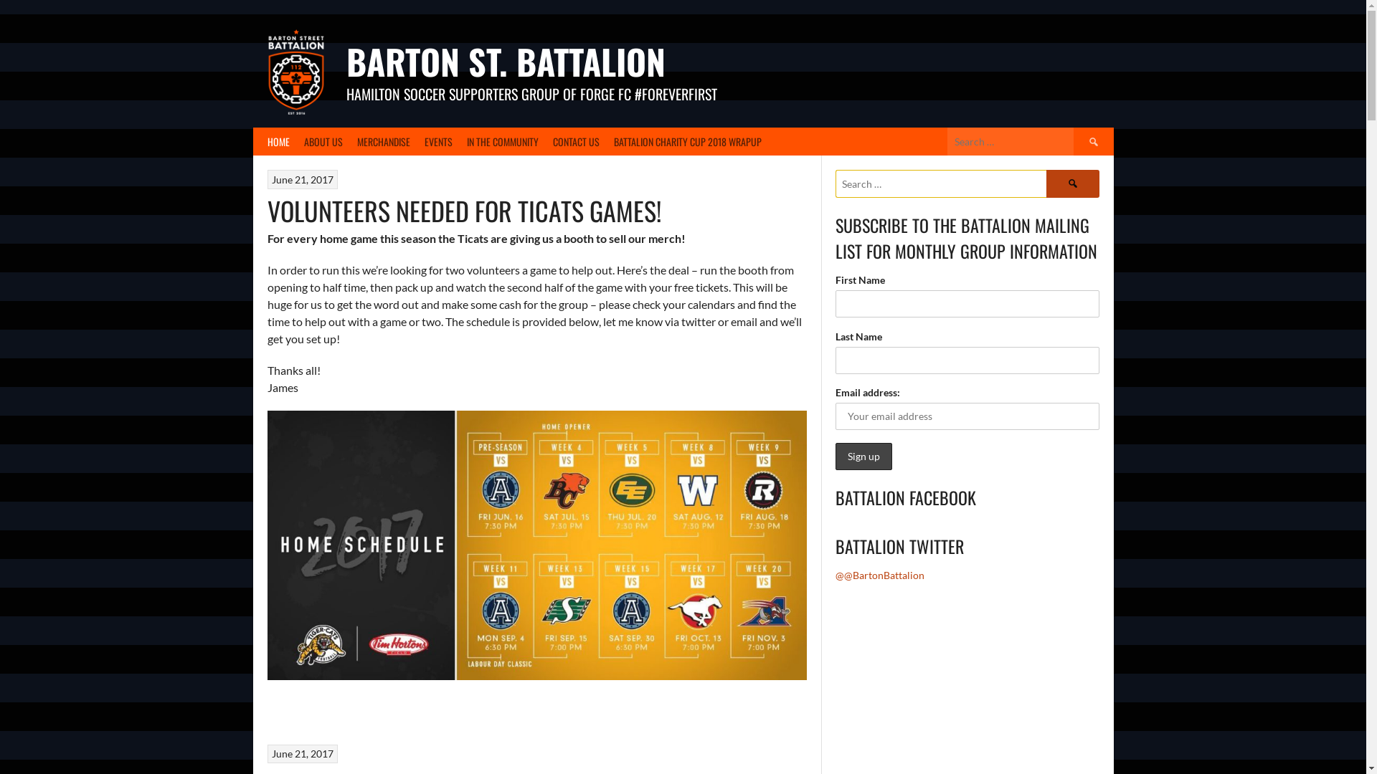 This screenshot has height=774, width=1377. Describe the element at coordinates (384, 142) in the screenshot. I see `MERCHANDISE` at that location.